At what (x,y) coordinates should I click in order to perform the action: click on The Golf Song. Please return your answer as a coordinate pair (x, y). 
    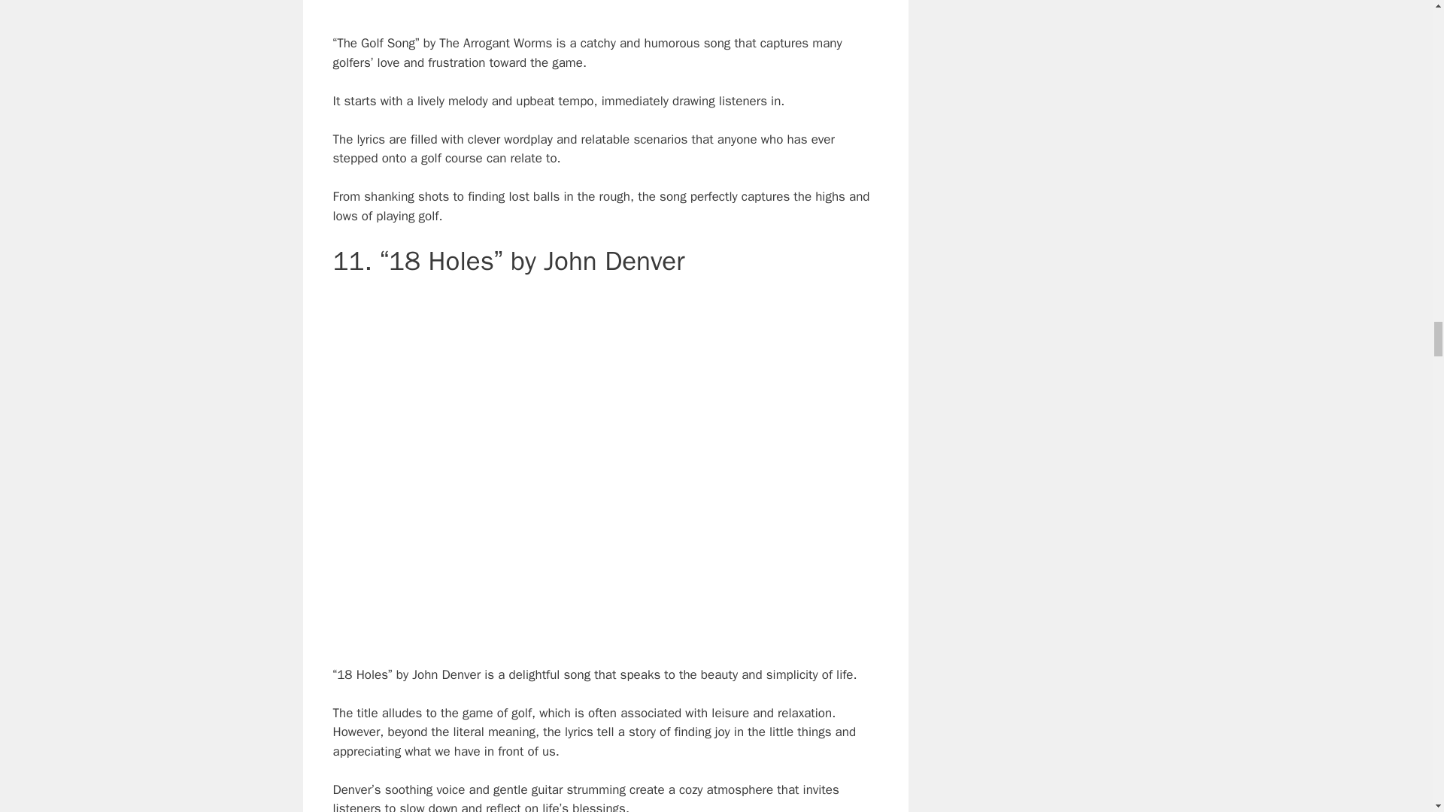
    Looking at the image, I should click on (605, 5).